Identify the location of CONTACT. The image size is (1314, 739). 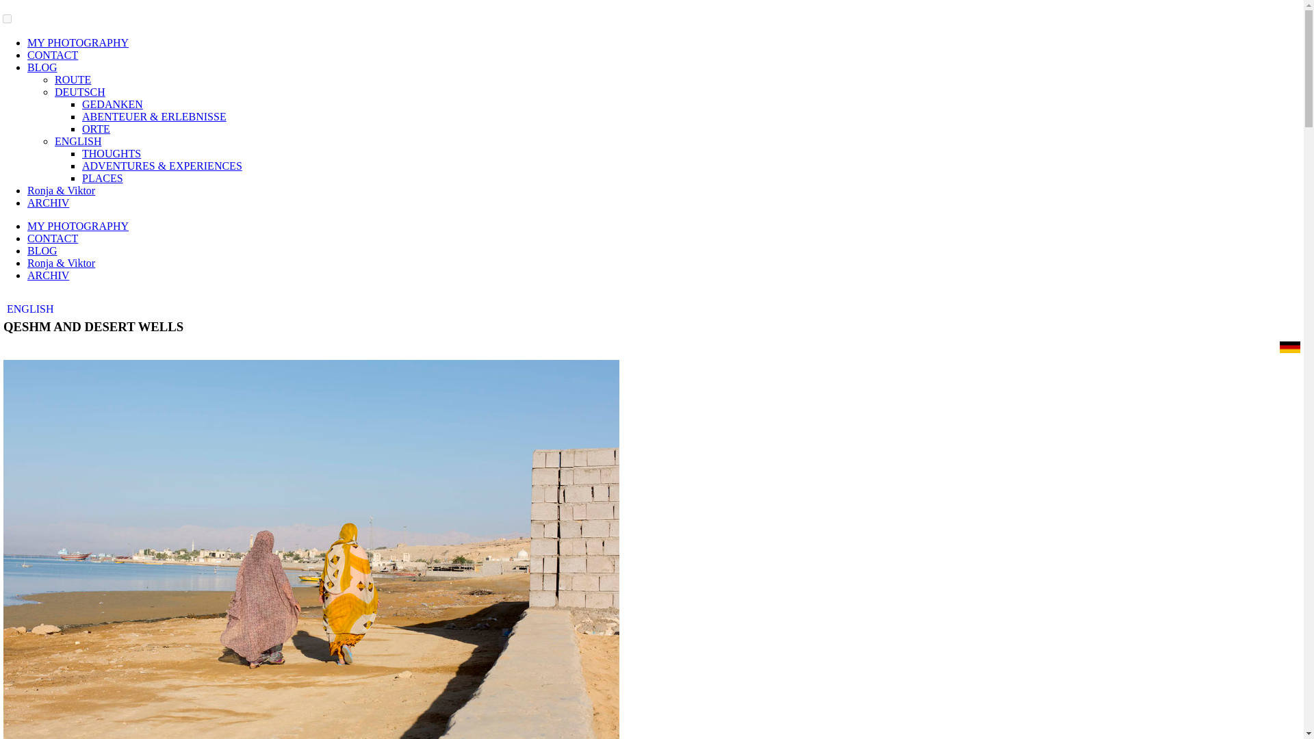
(52, 55).